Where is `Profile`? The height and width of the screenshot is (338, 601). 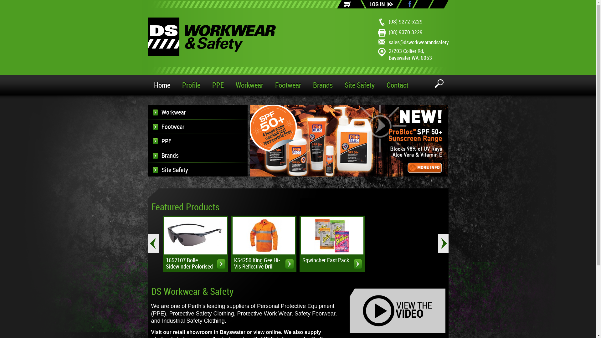
Profile is located at coordinates (191, 85).